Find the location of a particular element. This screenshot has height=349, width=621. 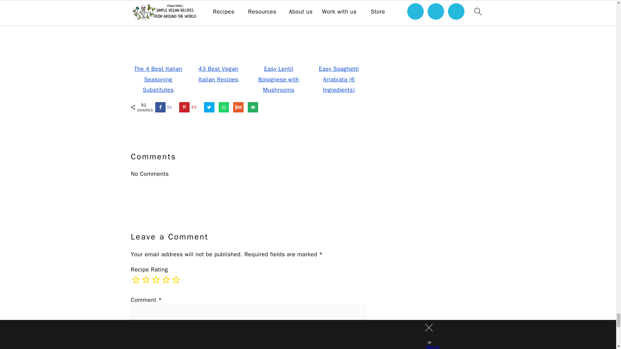

Share on Yummly is located at coordinates (238, 107).